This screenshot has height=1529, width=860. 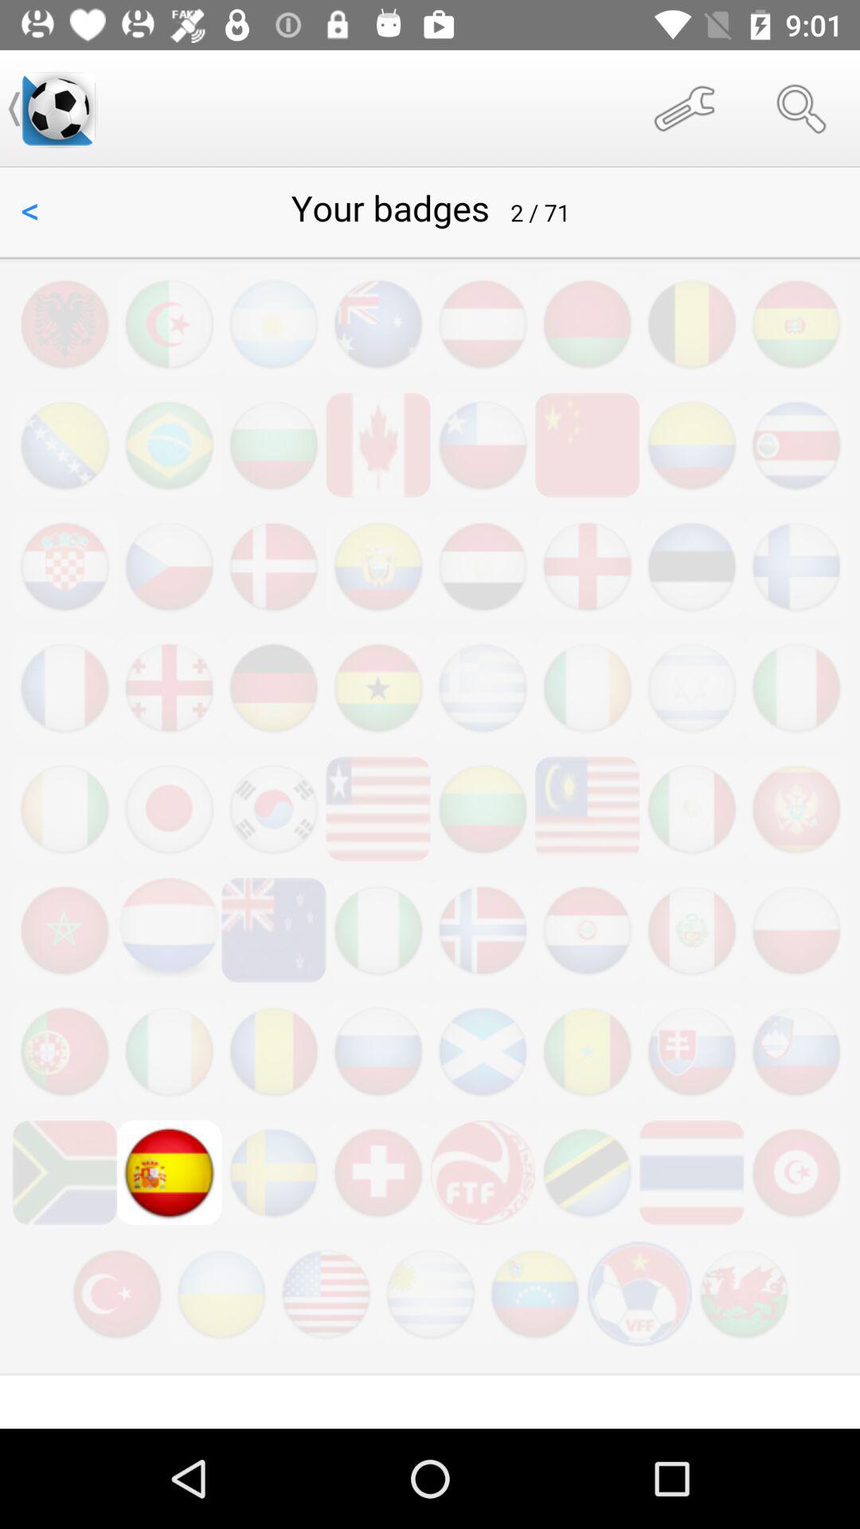 I want to click on select badge, so click(x=430, y=798).